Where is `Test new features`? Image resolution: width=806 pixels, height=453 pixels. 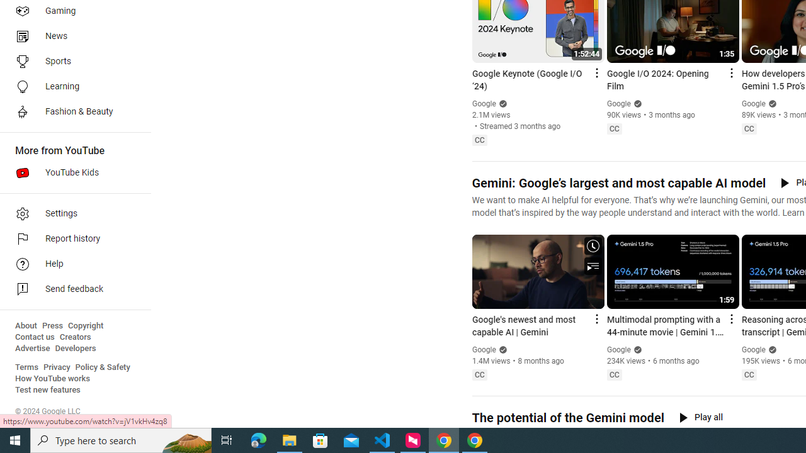 Test new features is located at coordinates (48, 390).